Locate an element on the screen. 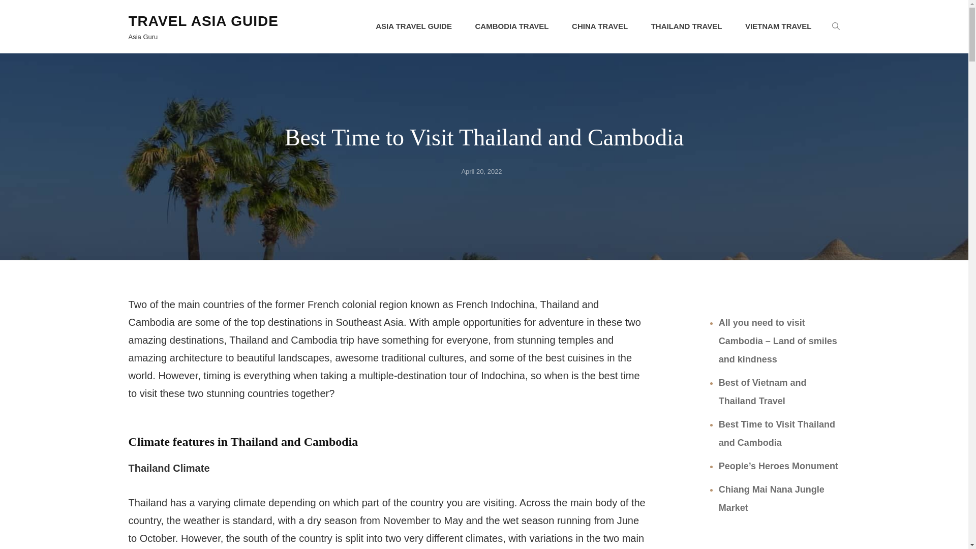 Image resolution: width=976 pixels, height=549 pixels. CAMBODIA TRAVEL is located at coordinates (512, 26).